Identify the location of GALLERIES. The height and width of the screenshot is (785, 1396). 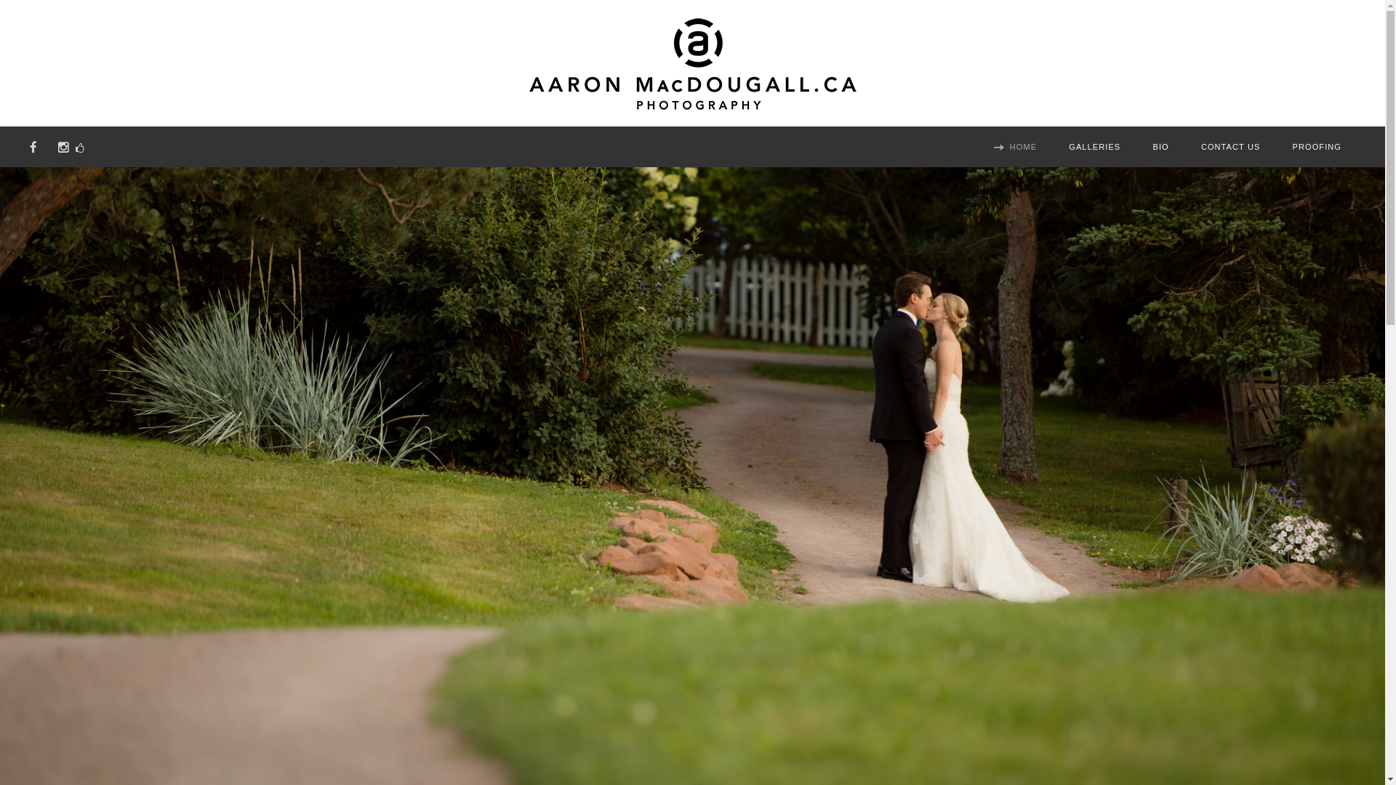
(1096, 148).